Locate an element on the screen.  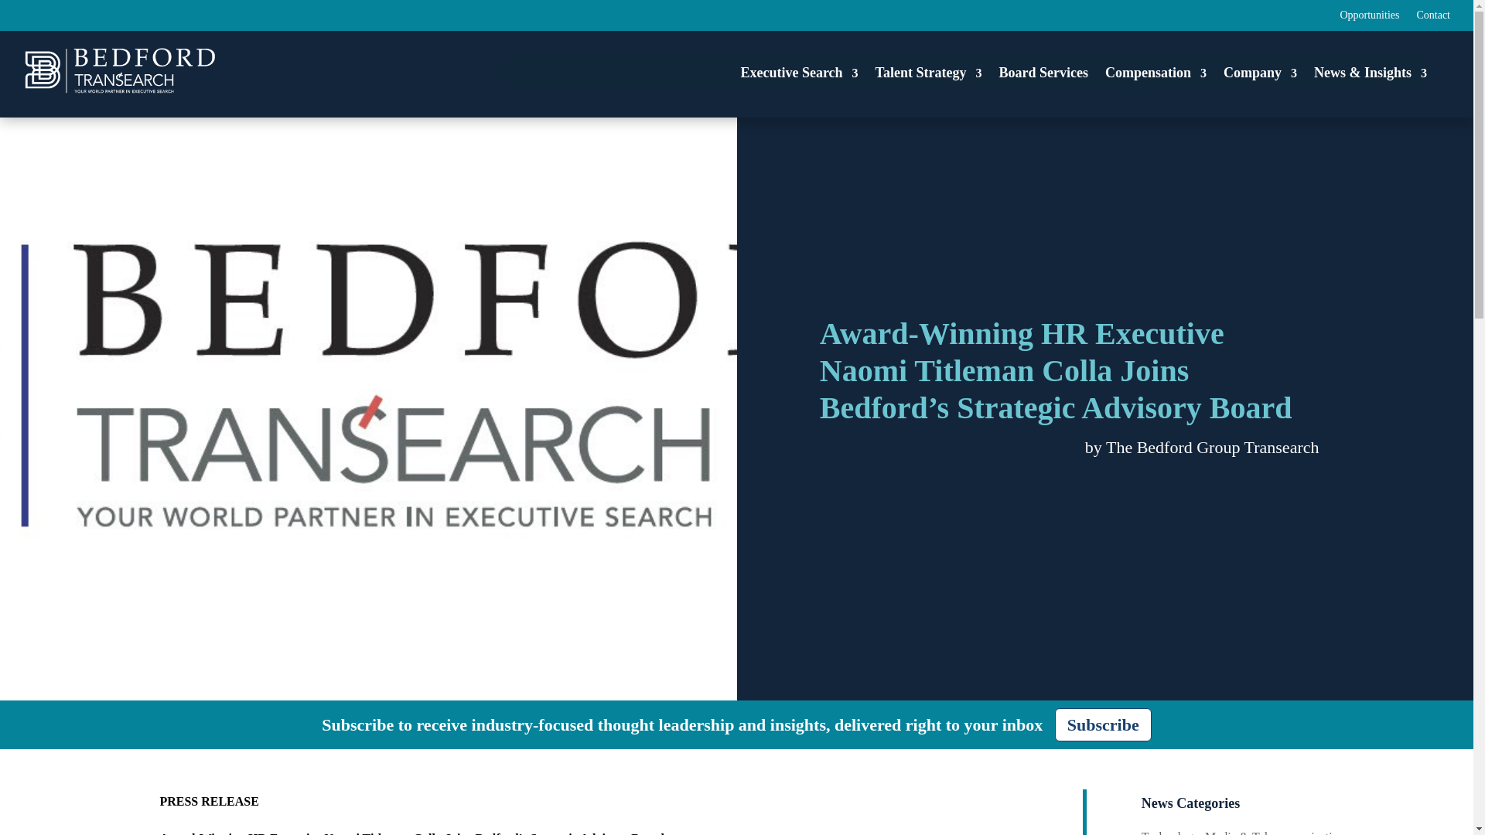
Talent Strategy is located at coordinates (928, 73).